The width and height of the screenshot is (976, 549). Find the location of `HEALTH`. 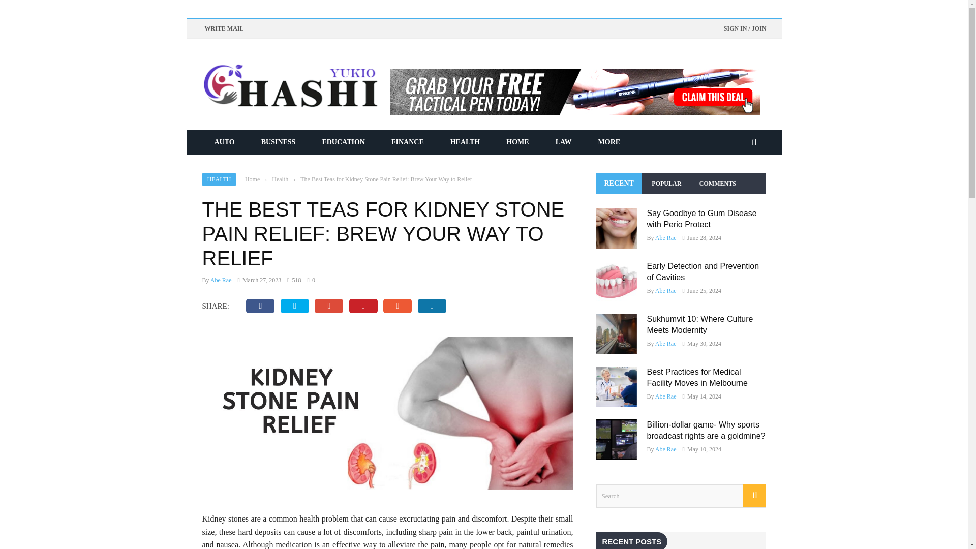

HEALTH is located at coordinates (466, 142).